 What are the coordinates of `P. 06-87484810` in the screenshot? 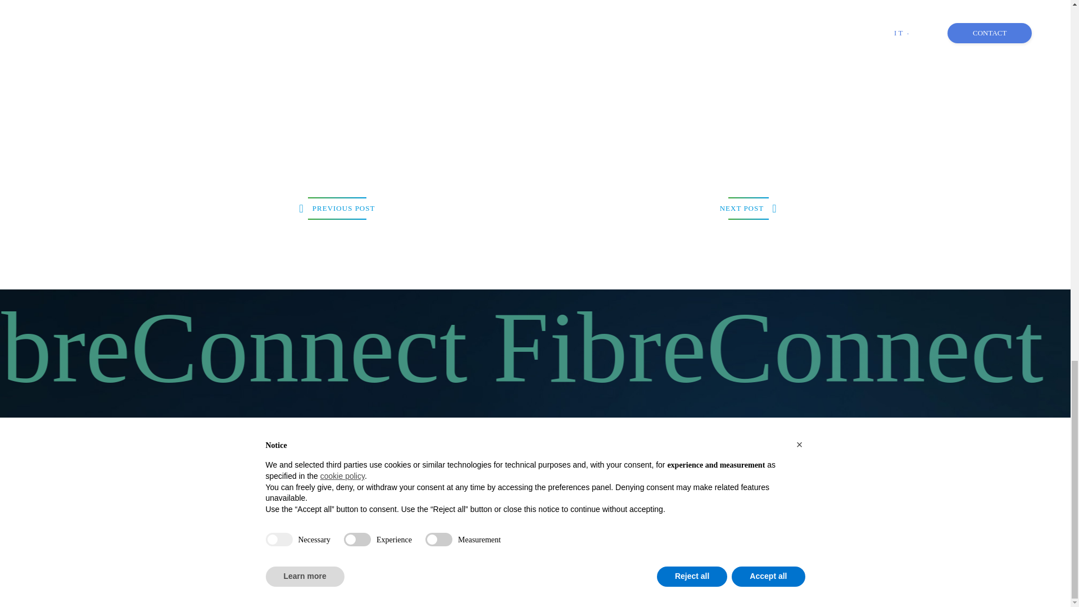 It's located at (558, 470).